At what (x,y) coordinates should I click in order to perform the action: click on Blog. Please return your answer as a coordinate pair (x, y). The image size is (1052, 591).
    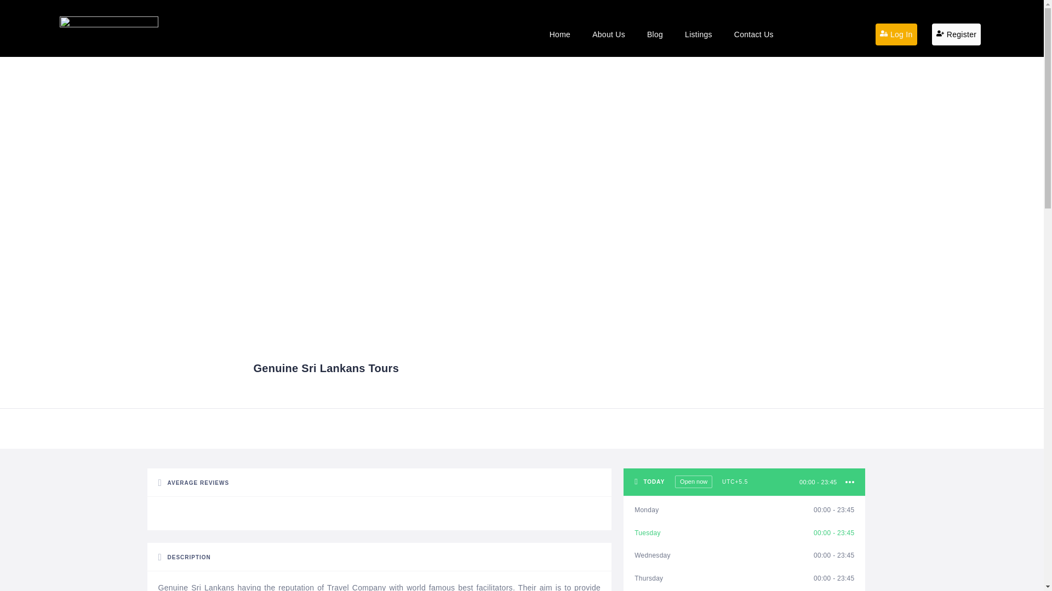
    Looking at the image, I should click on (655, 34).